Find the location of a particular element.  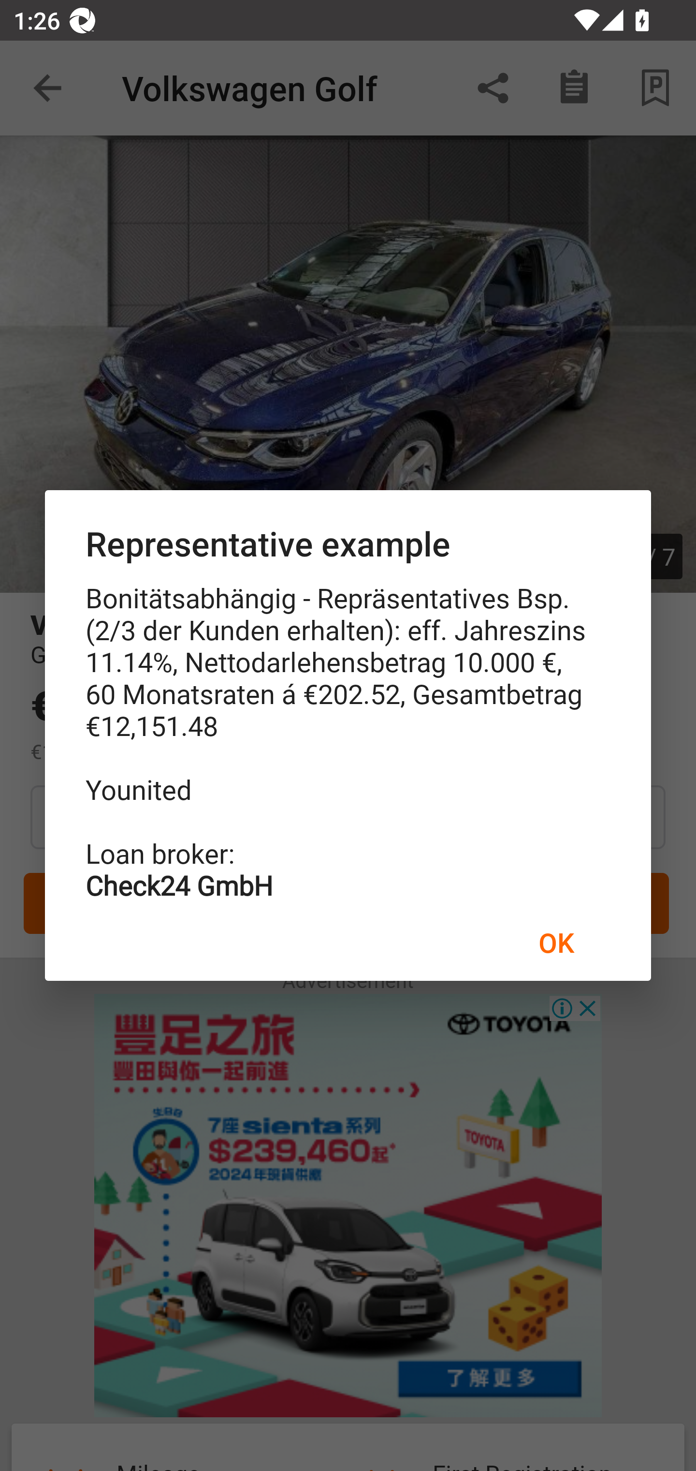

OK is located at coordinates (556, 942).